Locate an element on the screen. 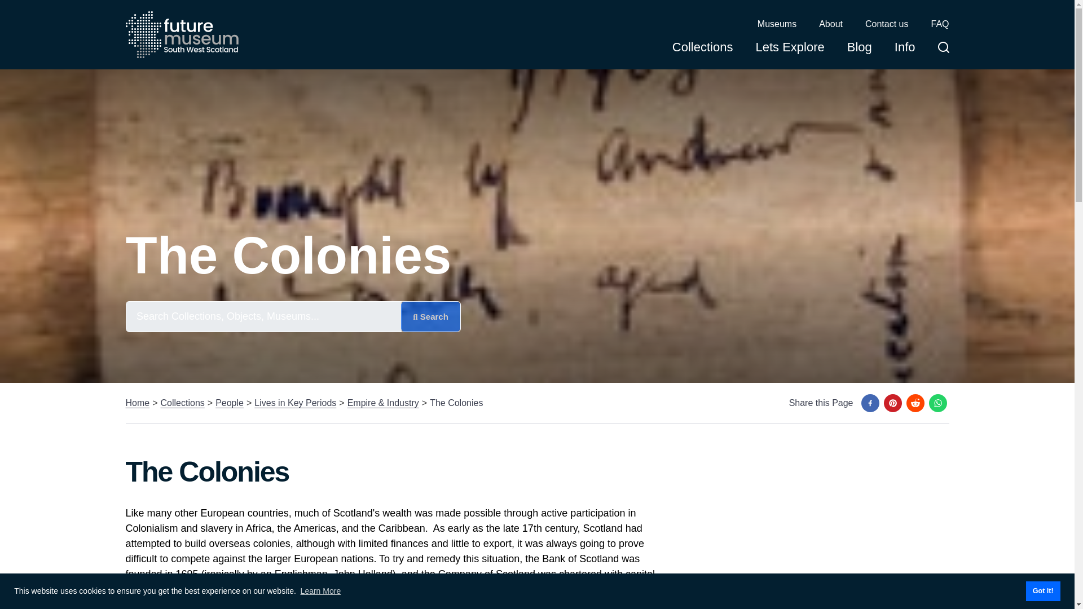 The width and height of the screenshot is (1083, 609). People is located at coordinates (230, 403).